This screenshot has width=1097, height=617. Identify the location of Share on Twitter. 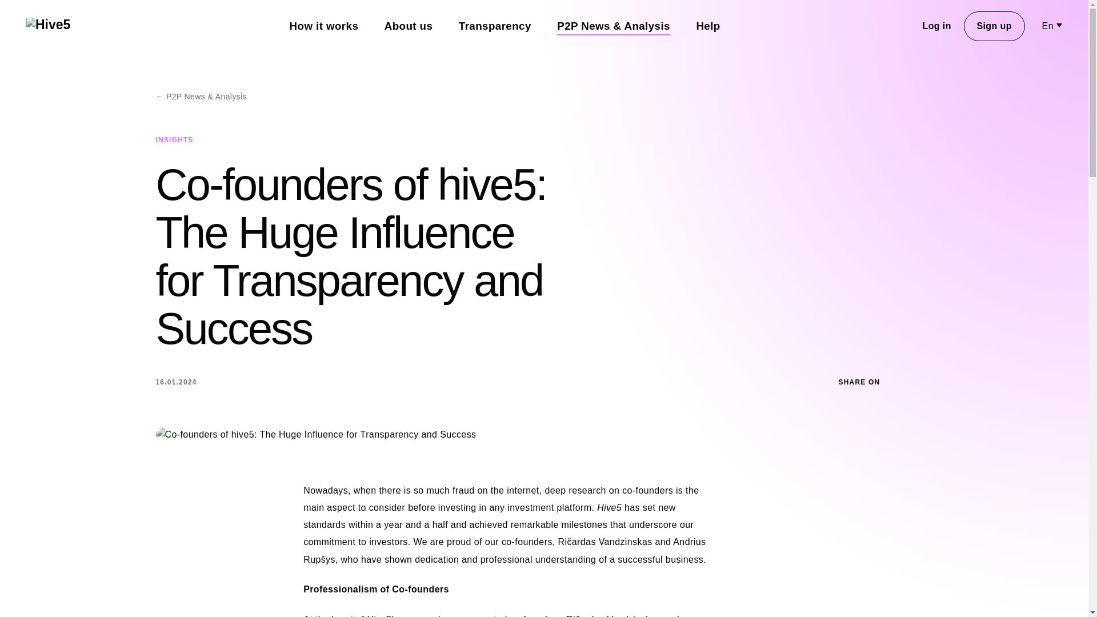
(910, 382).